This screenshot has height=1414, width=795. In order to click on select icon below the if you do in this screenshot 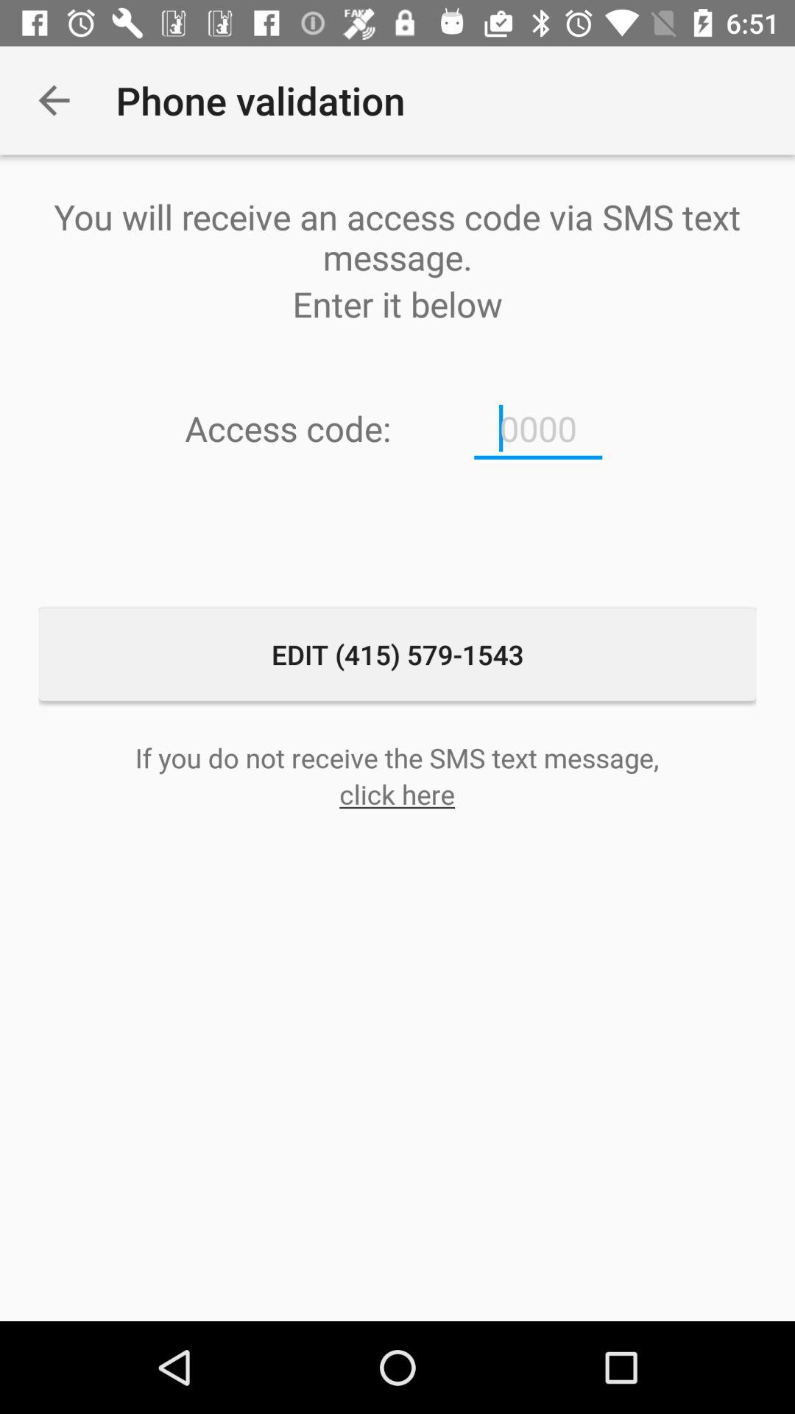, I will do `click(397, 794)`.